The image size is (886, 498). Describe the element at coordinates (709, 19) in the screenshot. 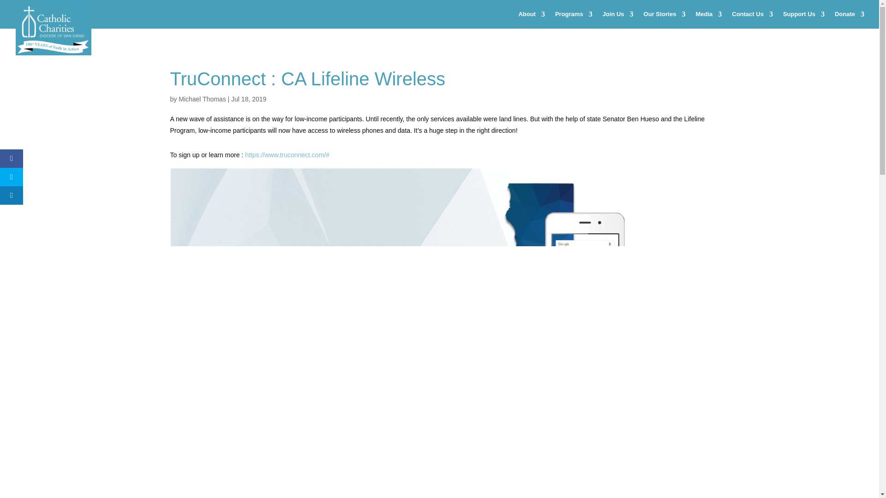

I see `Media` at that location.